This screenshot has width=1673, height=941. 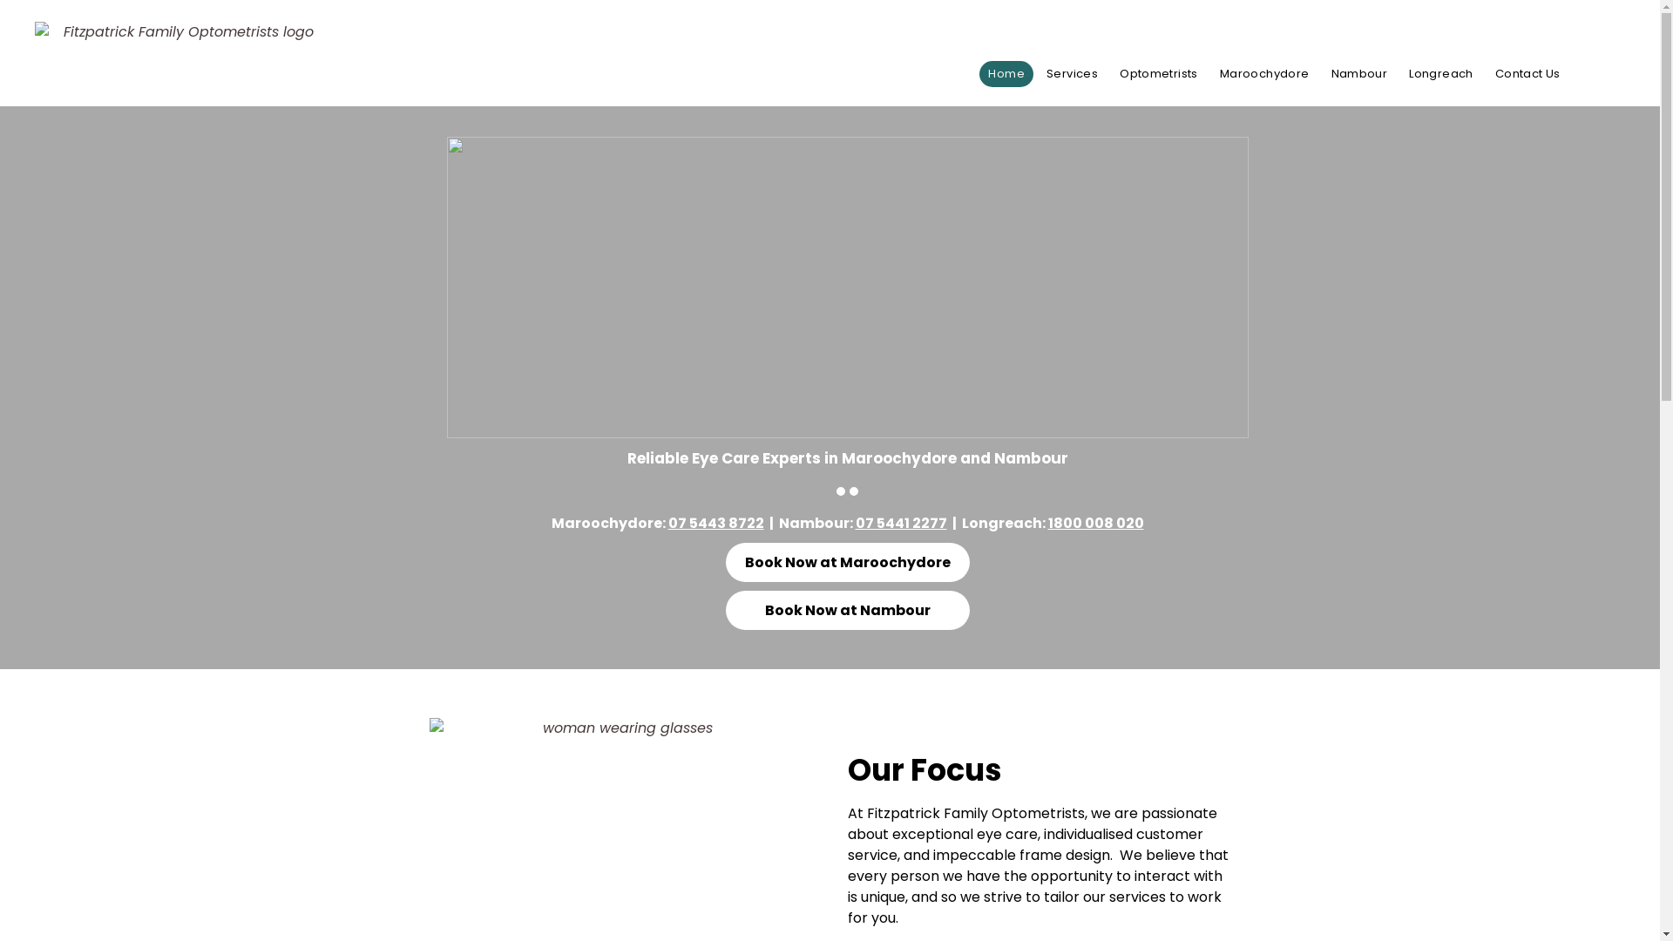 What do you see at coordinates (847, 563) in the screenshot?
I see `Book Now at Maroochydore` at bounding box center [847, 563].